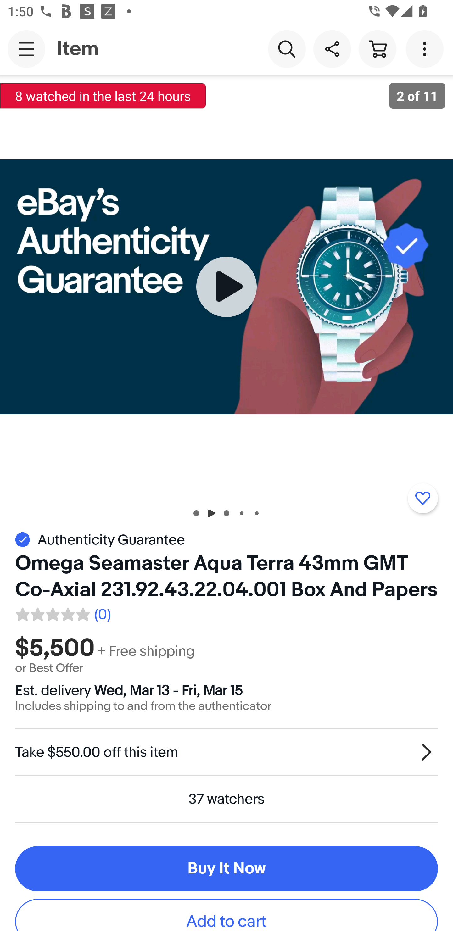 The image size is (453, 931). What do you see at coordinates (332, 48) in the screenshot?
I see `Share this item` at bounding box center [332, 48].